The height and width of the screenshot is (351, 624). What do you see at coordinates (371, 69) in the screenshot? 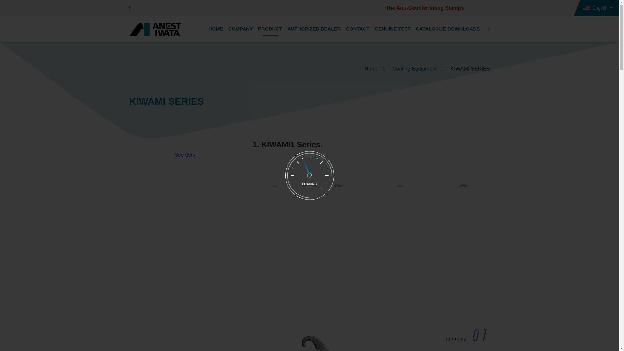
I see `Home` at bounding box center [371, 69].